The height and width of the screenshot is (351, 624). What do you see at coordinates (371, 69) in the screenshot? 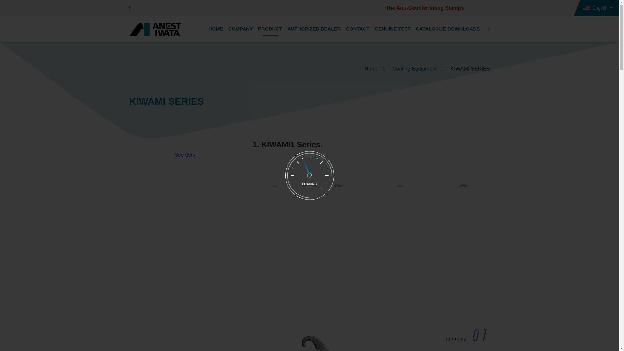
I see `Home` at bounding box center [371, 69].